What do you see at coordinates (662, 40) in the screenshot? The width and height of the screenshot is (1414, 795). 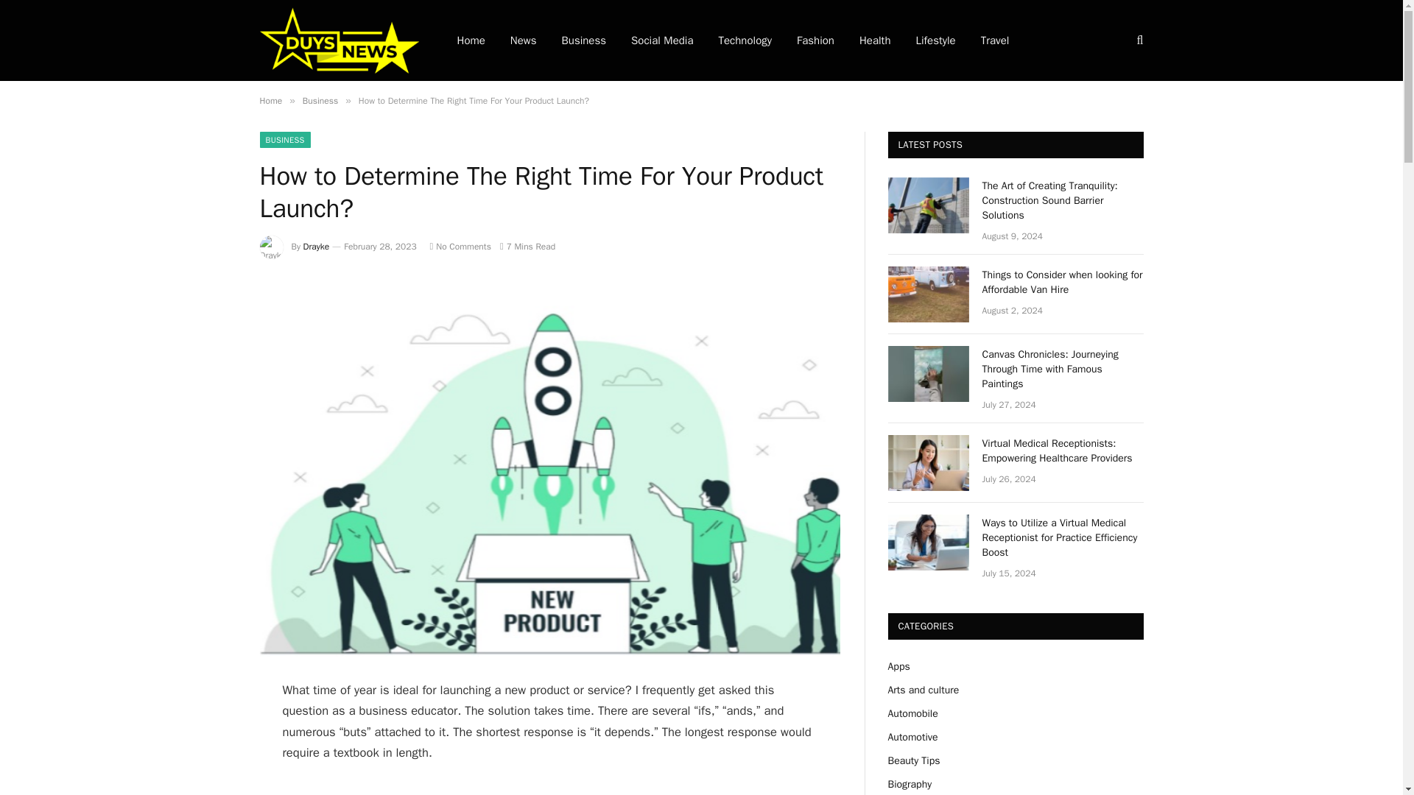 I see `Social Media` at bounding box center [662, 40].